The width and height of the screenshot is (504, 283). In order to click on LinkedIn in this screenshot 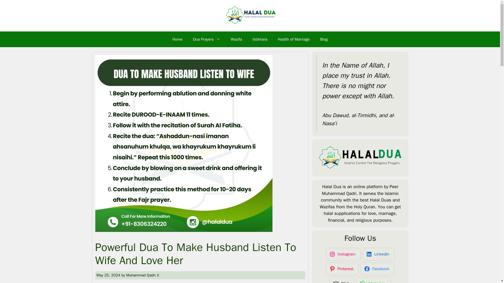, I will do `click(379, 254)`.